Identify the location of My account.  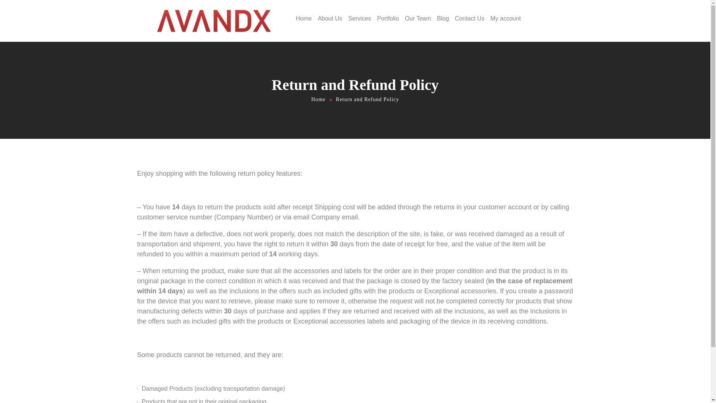
(506, 18).